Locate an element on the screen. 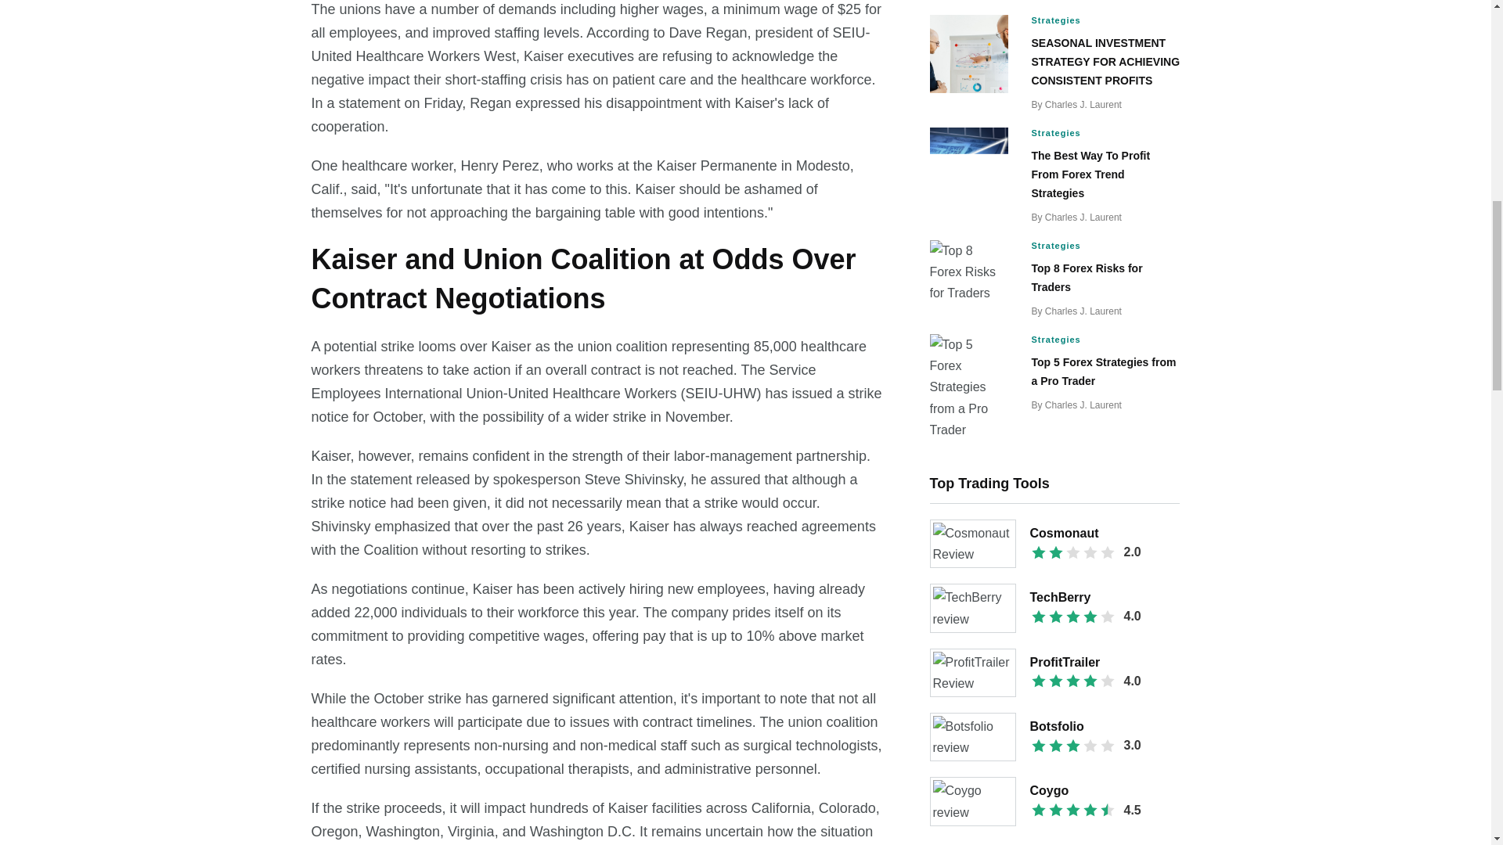  The Best Way To Profit From Forex Trend Strategies is located at coordinates (1091, 174).